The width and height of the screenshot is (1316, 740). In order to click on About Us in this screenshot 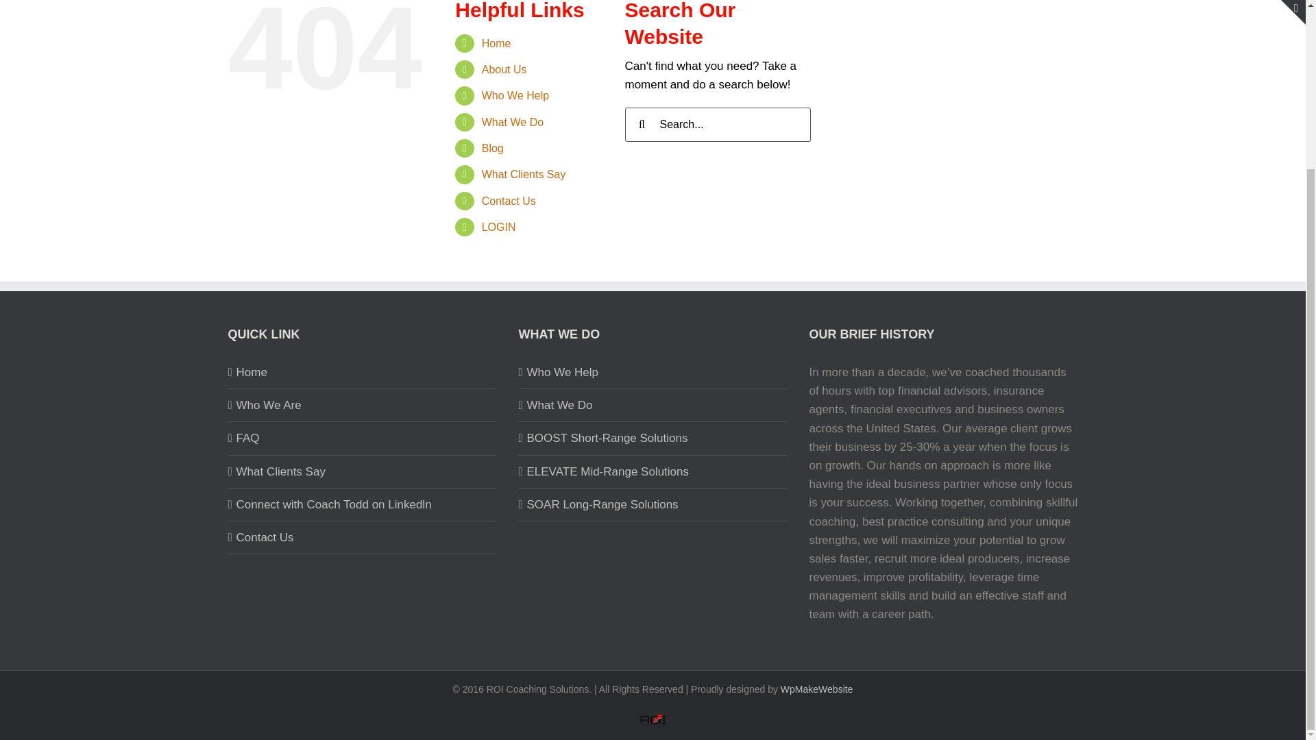, I will do `click(504, 69)`.